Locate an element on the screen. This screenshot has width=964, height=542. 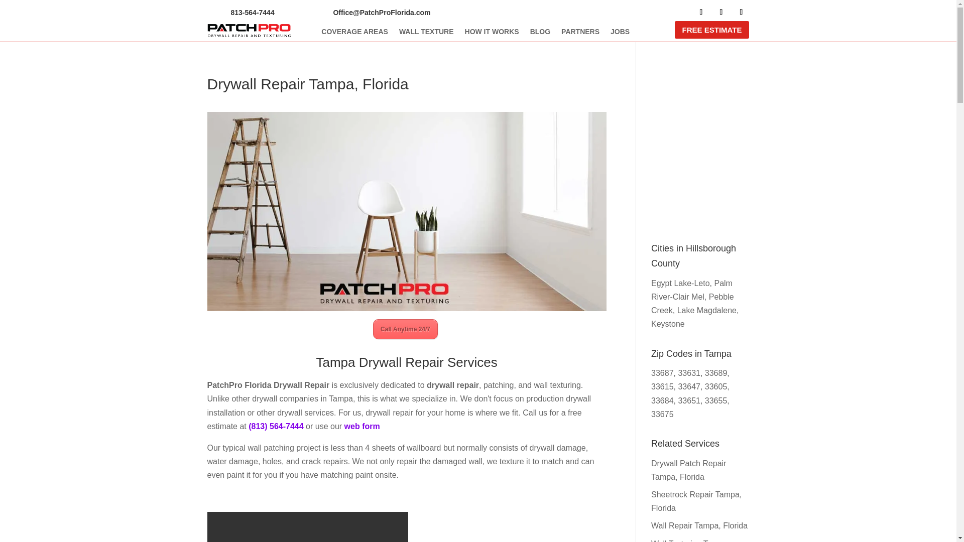
Drywall Patch Repair Tampa, Florida is located at coordinates (688, 470).